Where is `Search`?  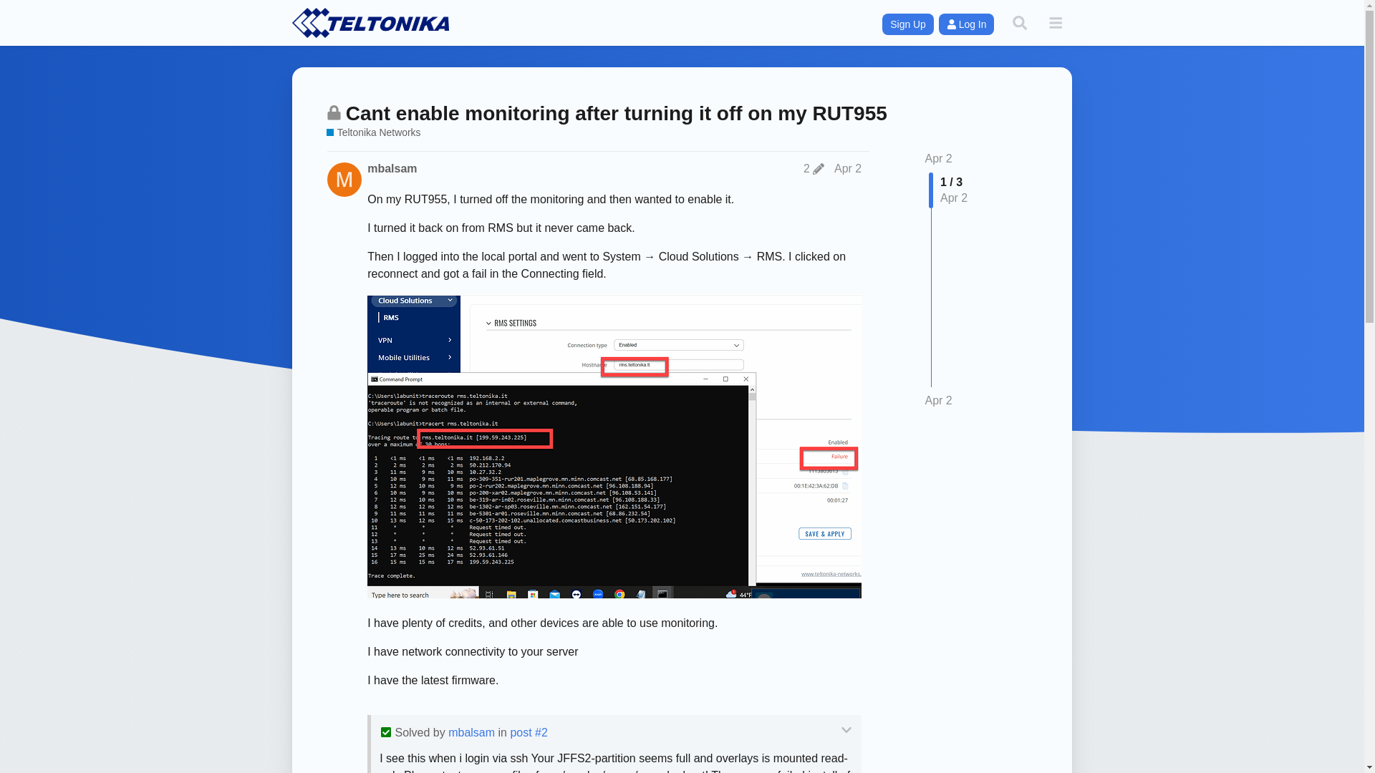
Search is located at coordinates (1019, 22).